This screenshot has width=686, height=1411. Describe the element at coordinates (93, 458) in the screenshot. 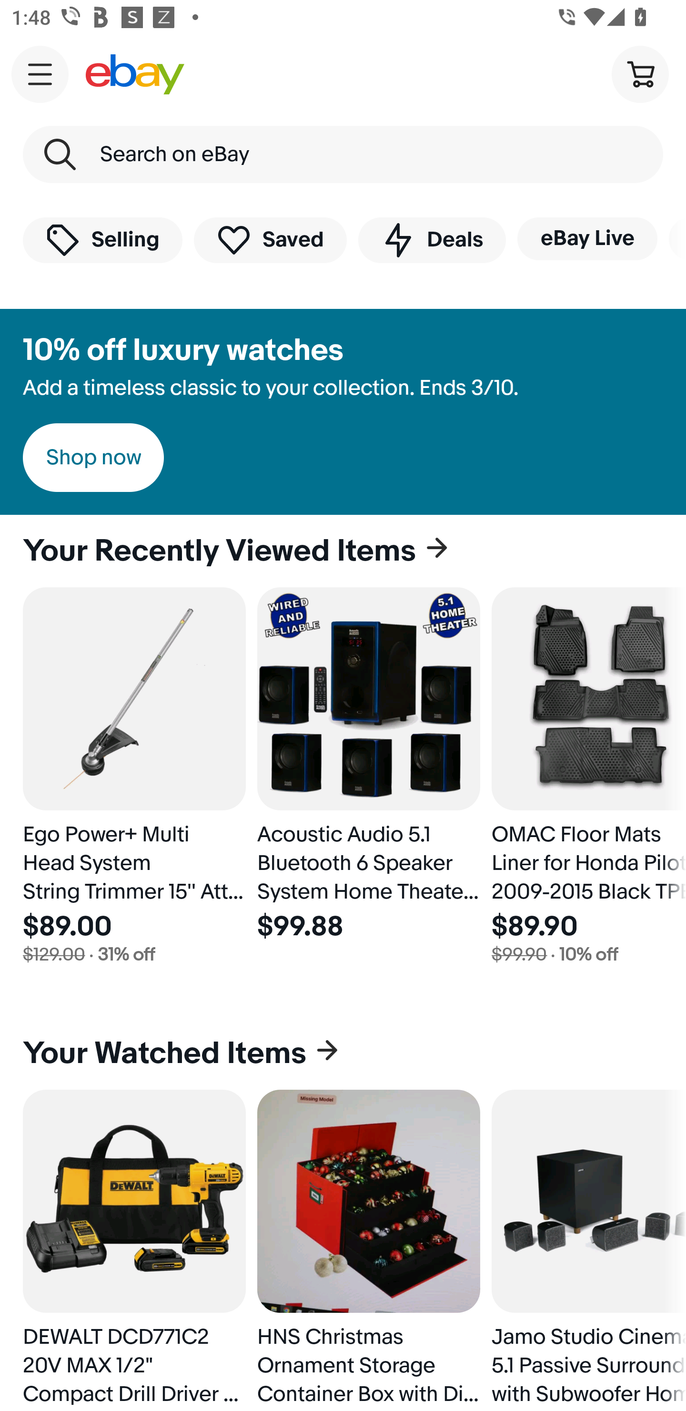

I see `Shop now` at that location.